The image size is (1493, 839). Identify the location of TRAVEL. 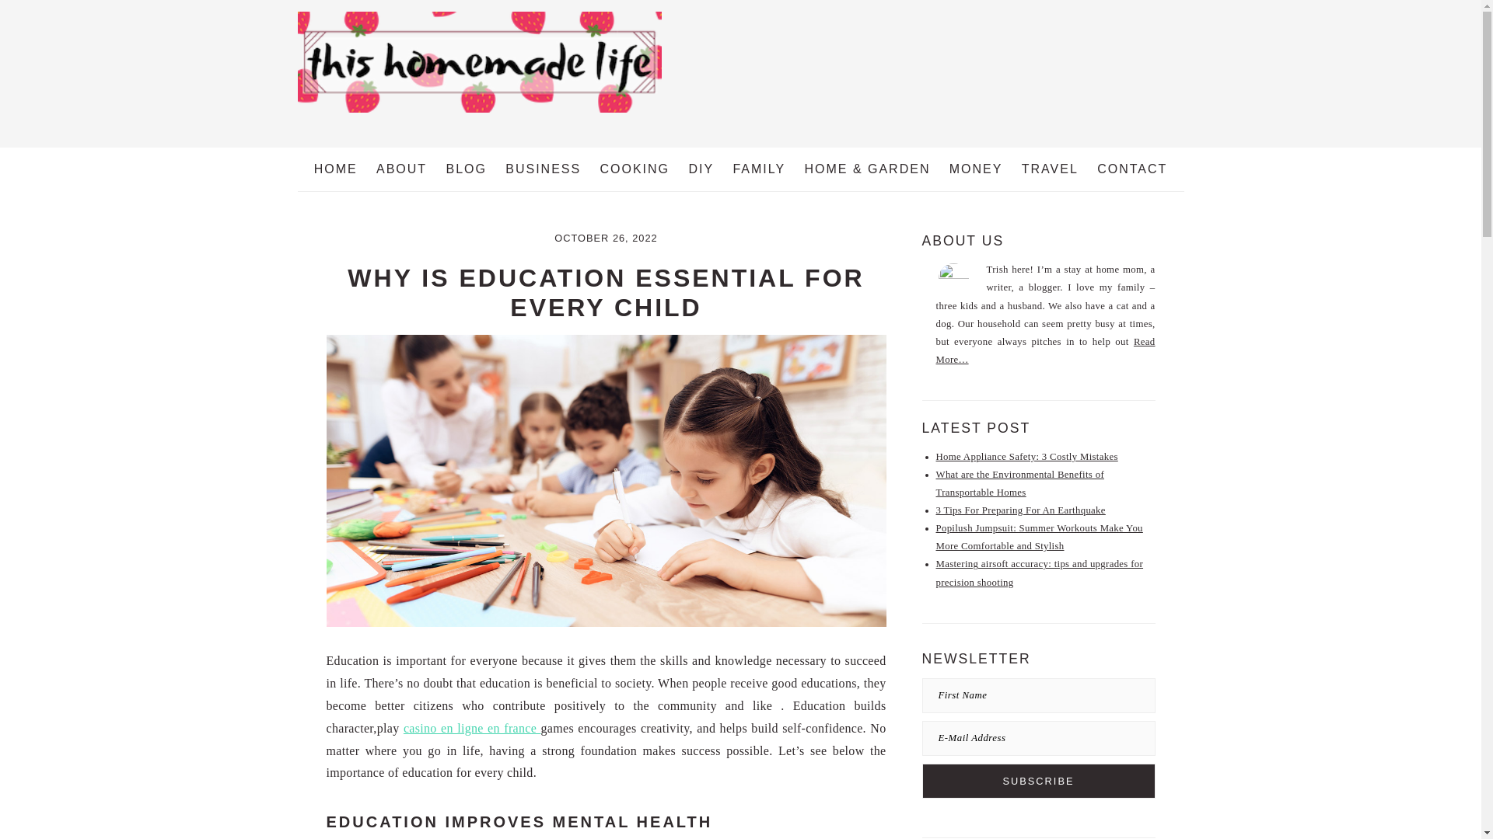
(1050, 169).